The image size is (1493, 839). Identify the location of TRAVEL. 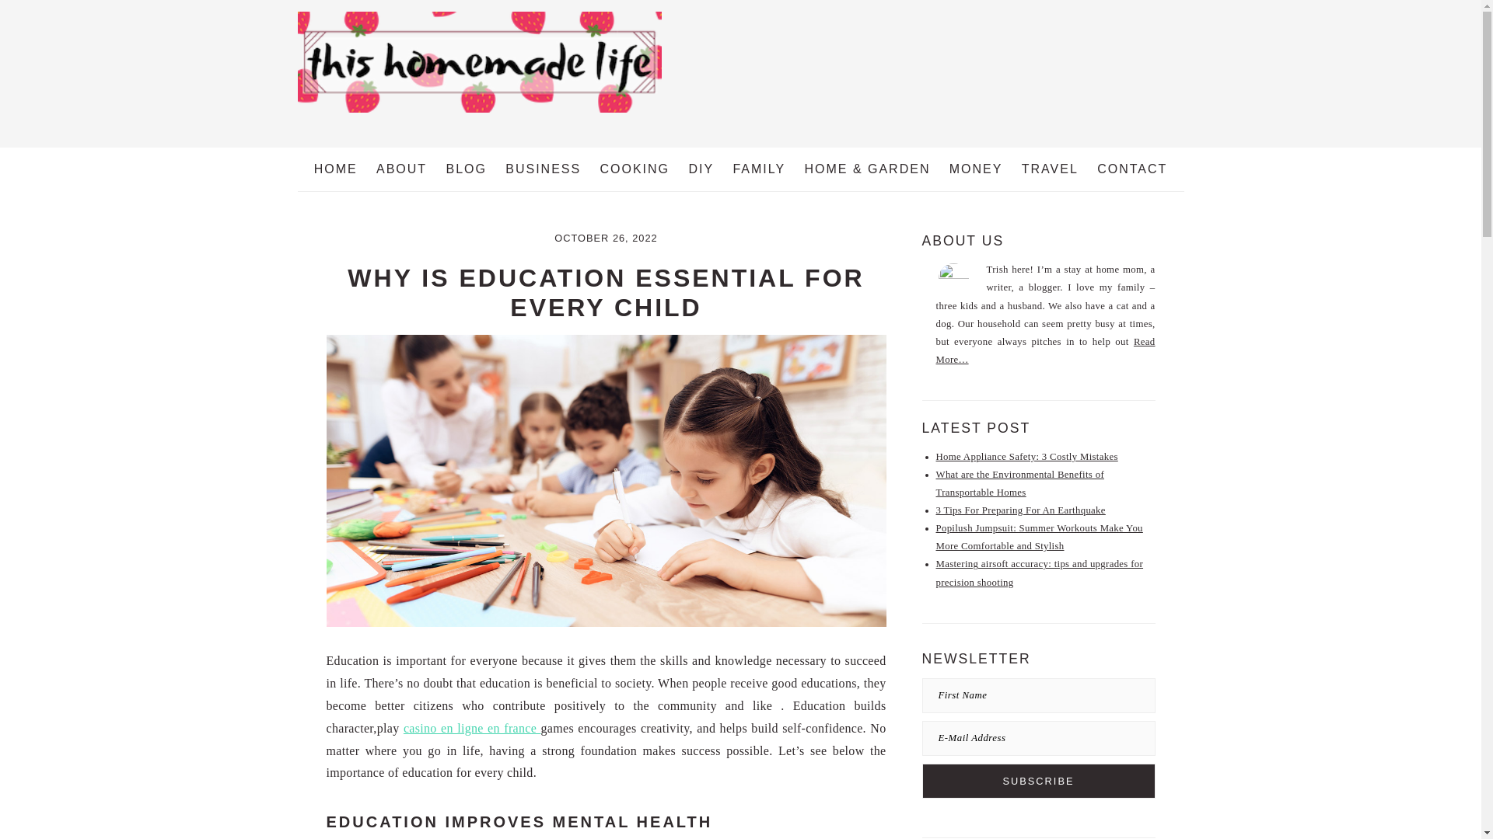
(1050, 169).